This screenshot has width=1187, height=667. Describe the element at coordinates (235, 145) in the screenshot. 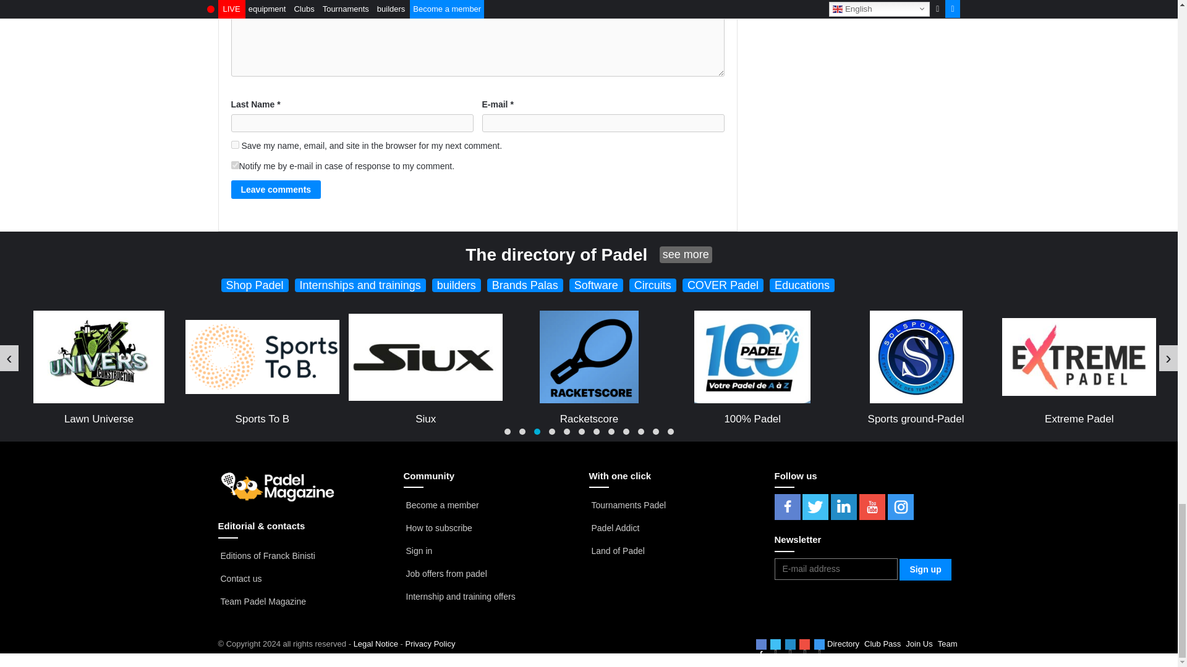

I see `yes` at that location.